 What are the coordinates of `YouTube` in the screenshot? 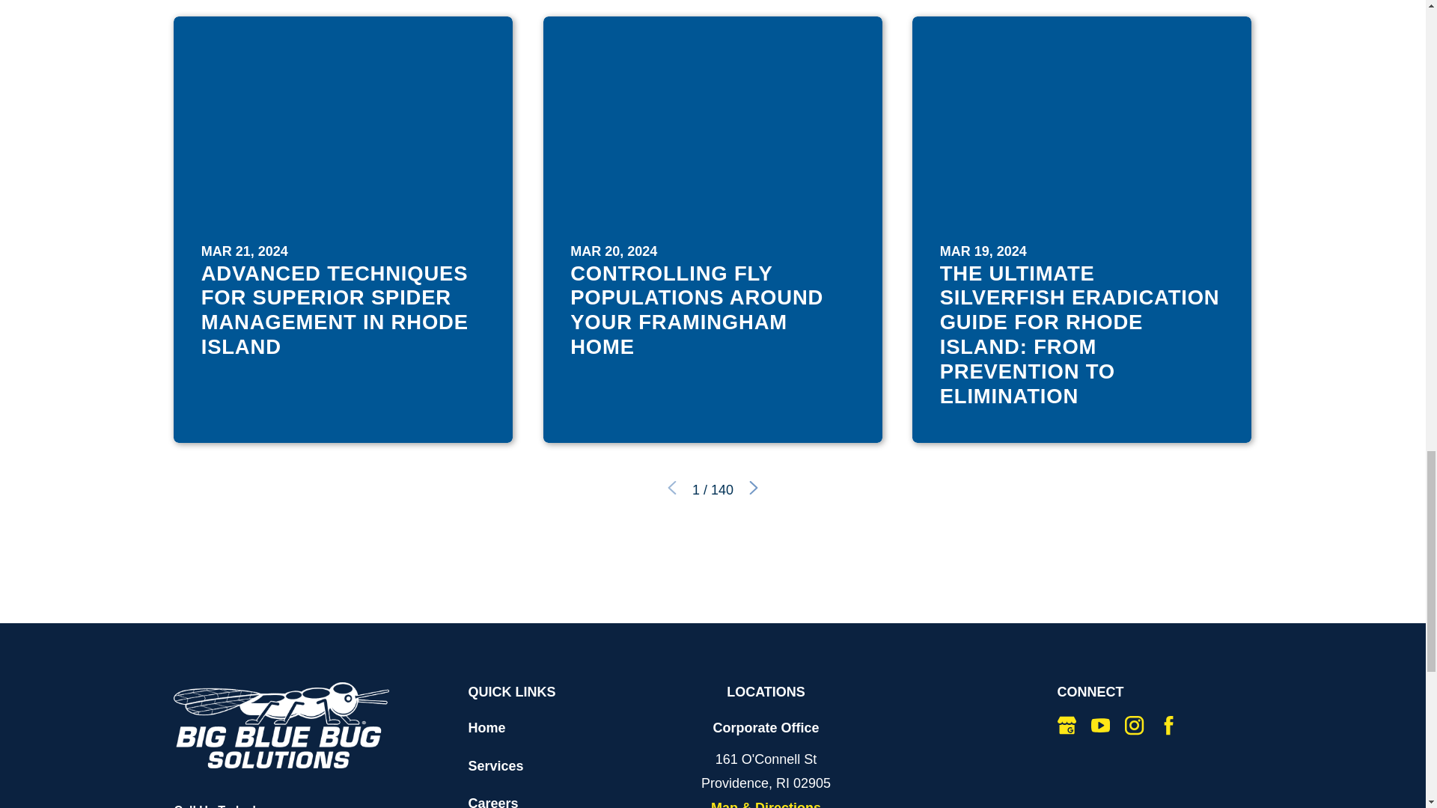 It's located at (1100, 724).